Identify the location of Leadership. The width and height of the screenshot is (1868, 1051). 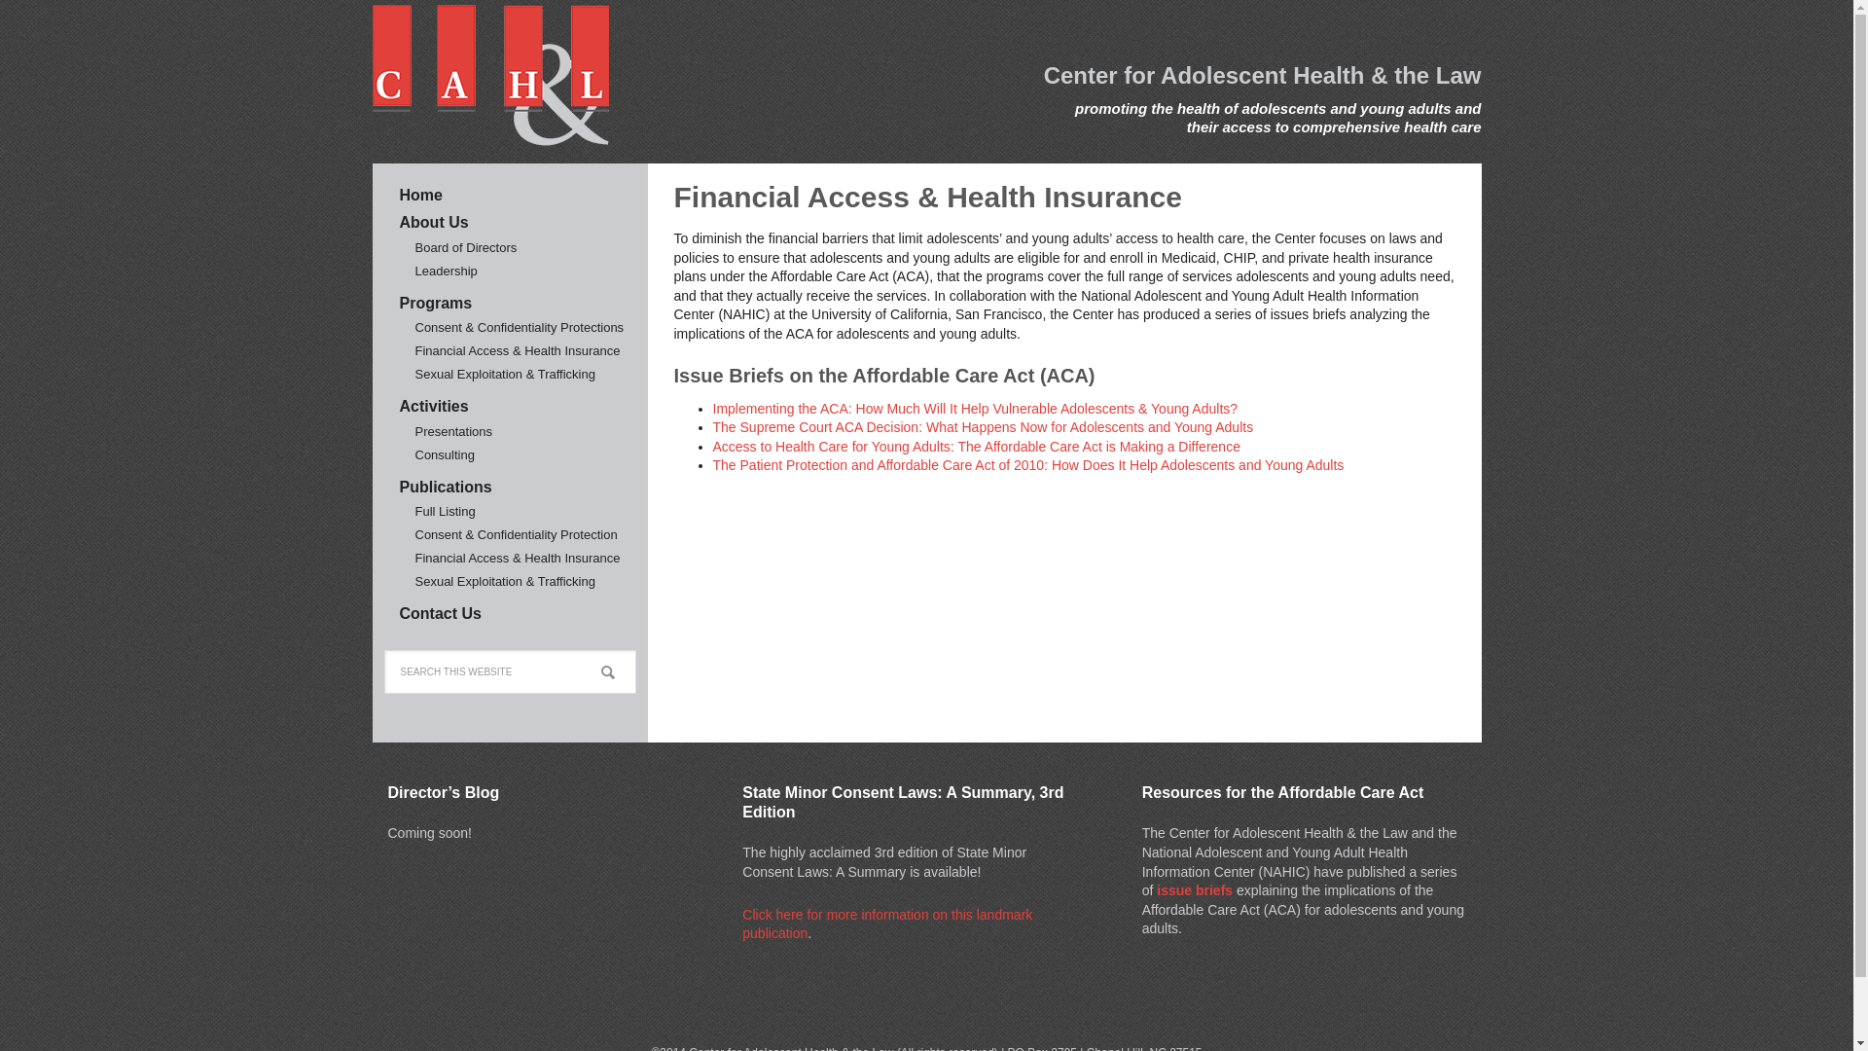
(446, 271).